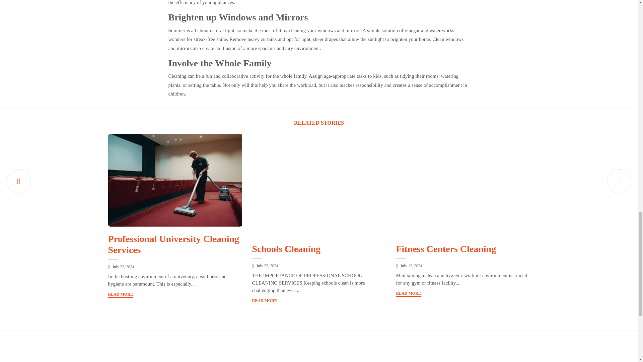 This screenshot has width=643, height=362. I want to click on Schools Cleaning, so click(286, 249).